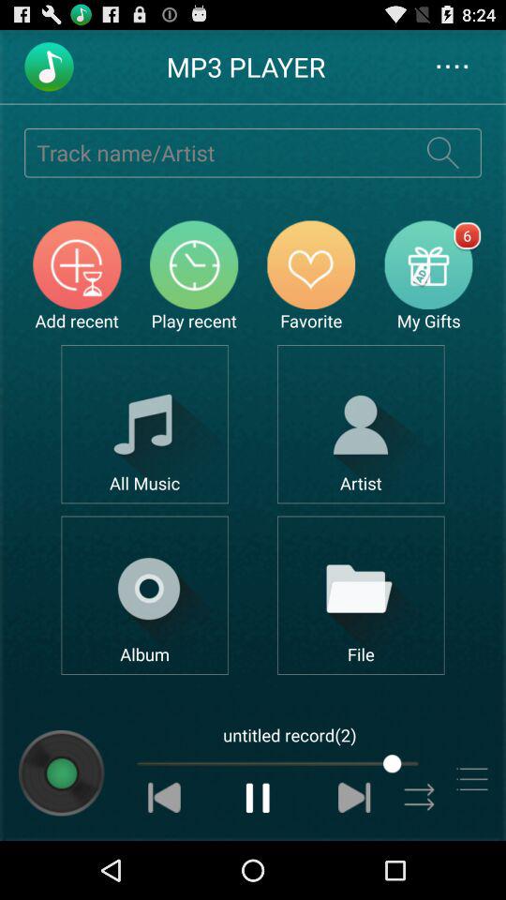  I want to click on forward or skip song, so click(354, 797).